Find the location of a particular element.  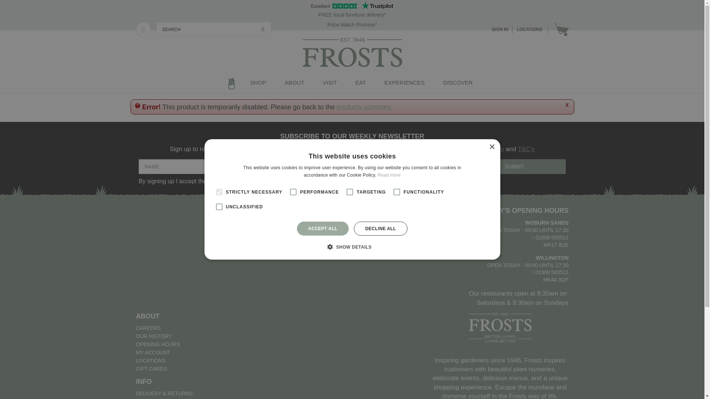

SHOP is located at coordinates (258, 83).